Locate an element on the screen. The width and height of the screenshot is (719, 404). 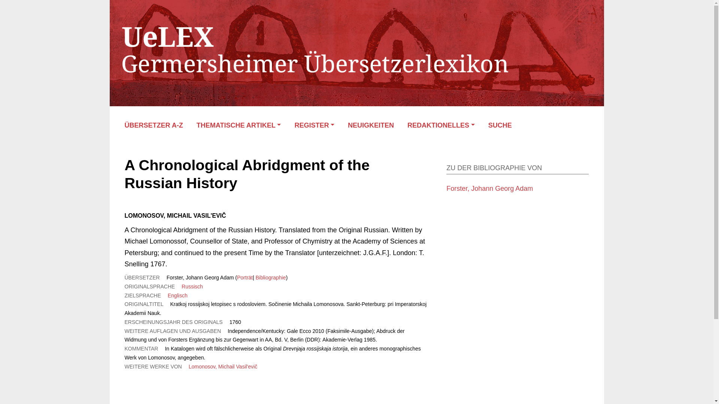
Open OES Search Panel is located at coordinates (504, 125).